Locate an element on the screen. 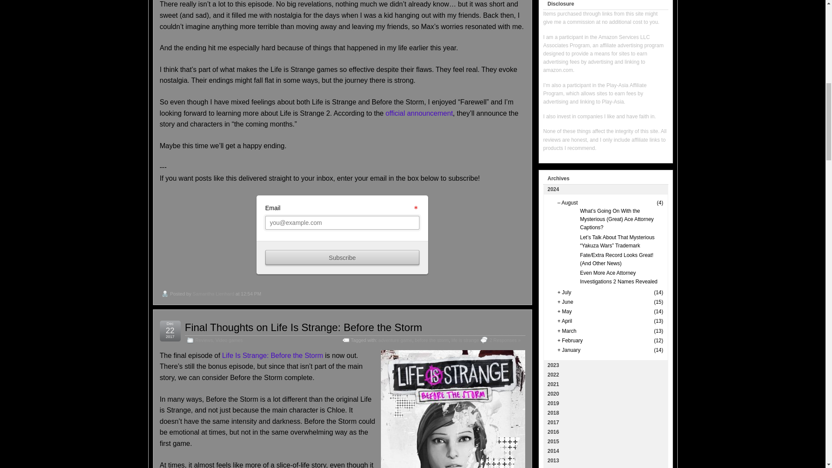 The image size is (832, 468). Samantha Lienhard is located at coordinates (213, 293).